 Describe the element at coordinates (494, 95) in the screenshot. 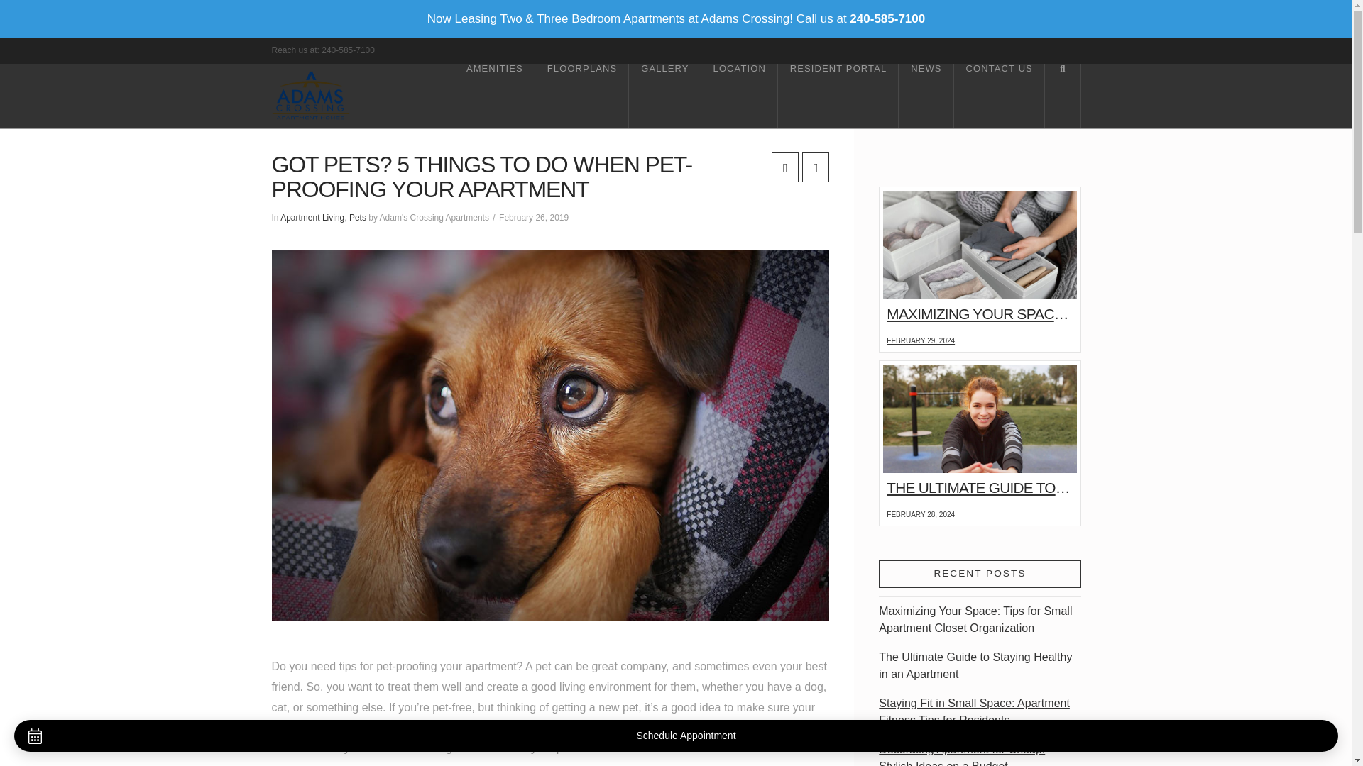

I see `AMENITIES` at that location.